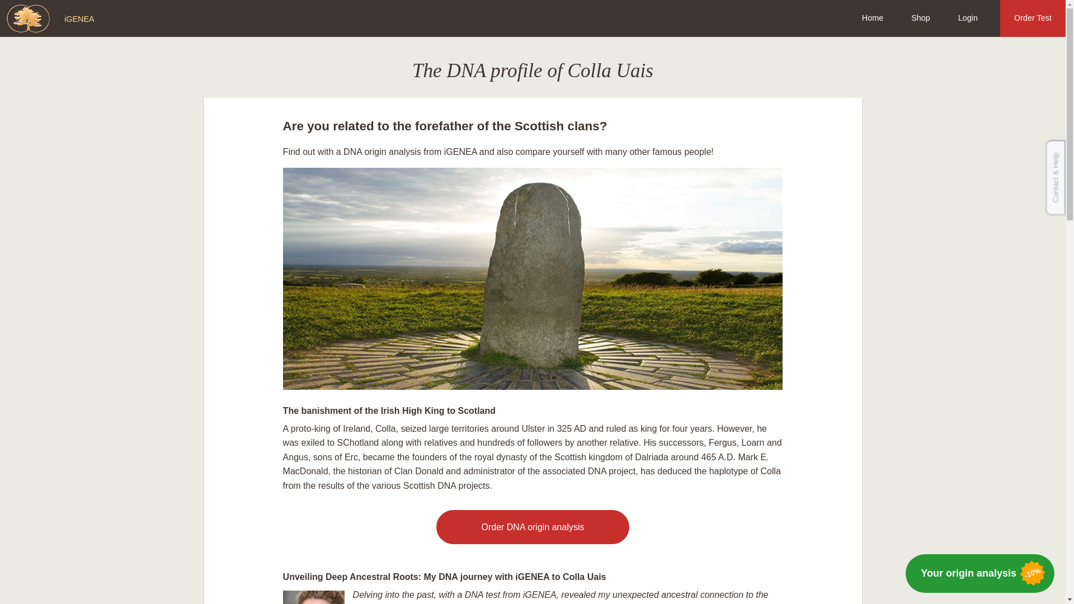 The width and height of the screenshot is (1074, 604). I want to click on Shop, so click(920, 18).